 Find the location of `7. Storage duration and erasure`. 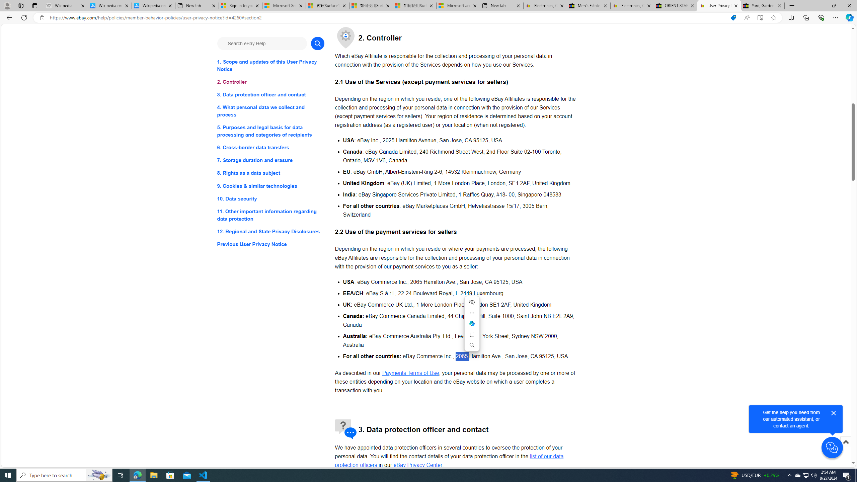

7. Storage duration and erasure is located at coordinates (270, 161).